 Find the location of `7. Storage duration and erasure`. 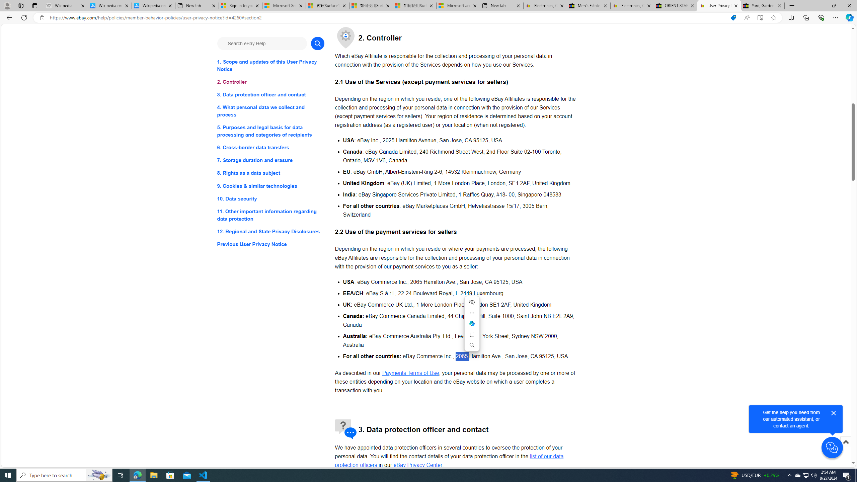

7. Storage duration and erasure is located at coordinates (270, 161).